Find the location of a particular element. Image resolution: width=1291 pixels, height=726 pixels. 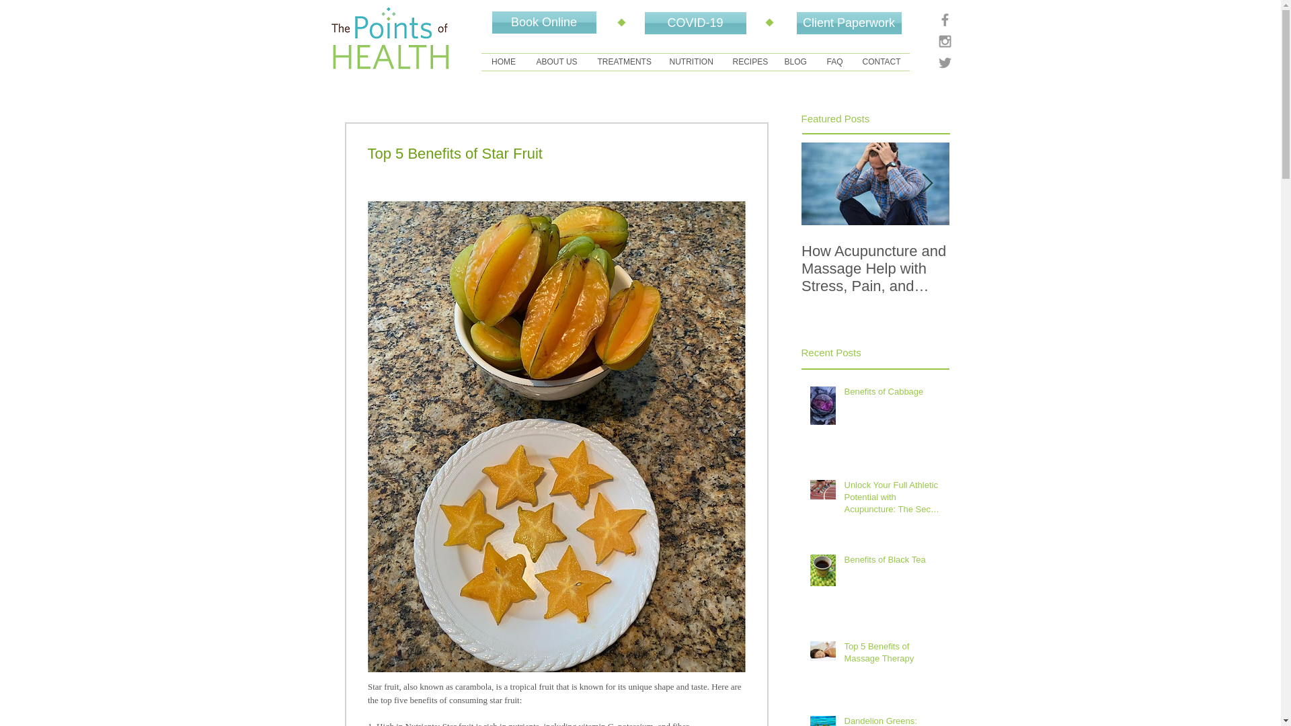

Top 5 Benefits of Massage Therapy is located at coordinates (892, 655).